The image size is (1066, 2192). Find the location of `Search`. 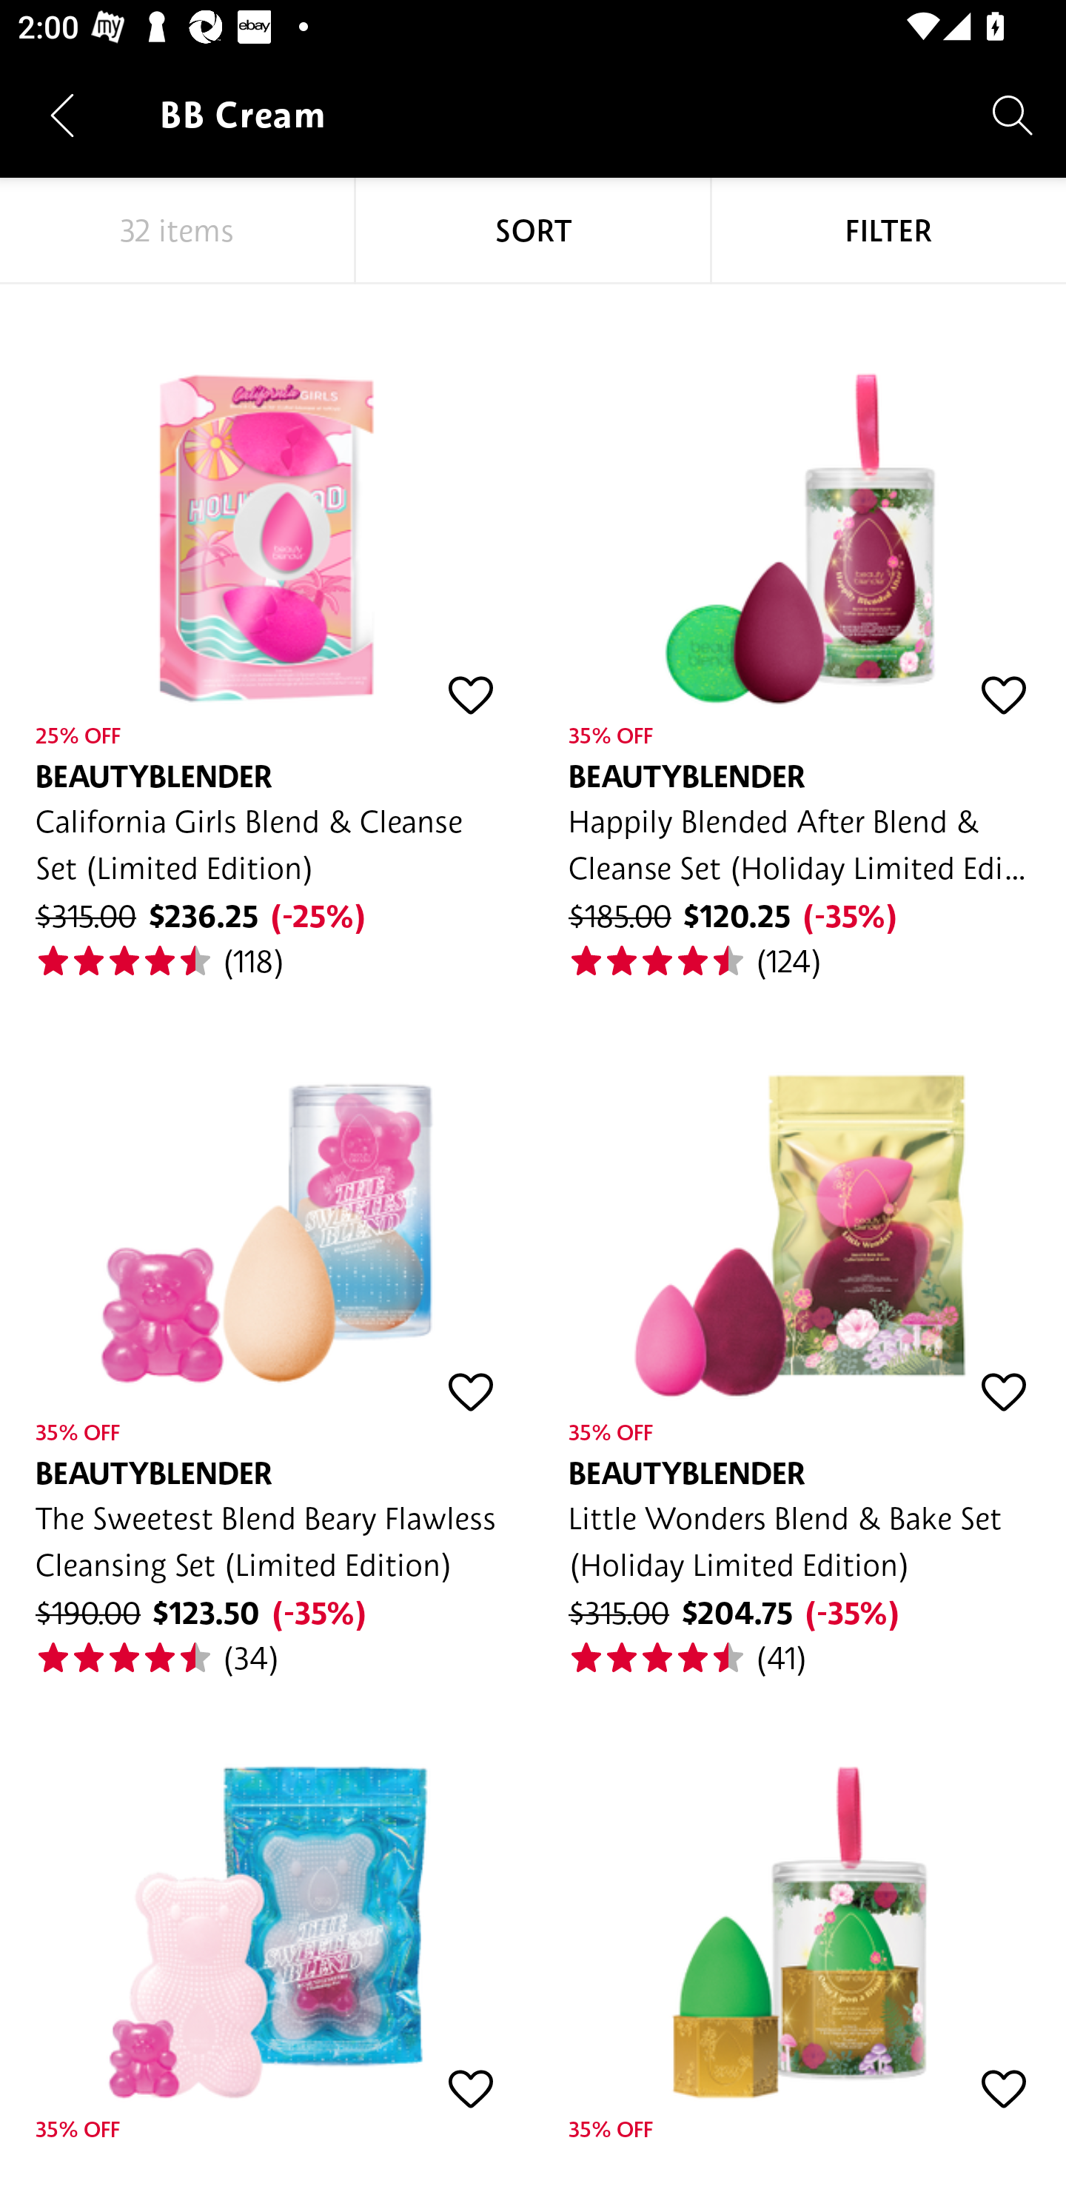

Search is located at coordinates (1013, 114).